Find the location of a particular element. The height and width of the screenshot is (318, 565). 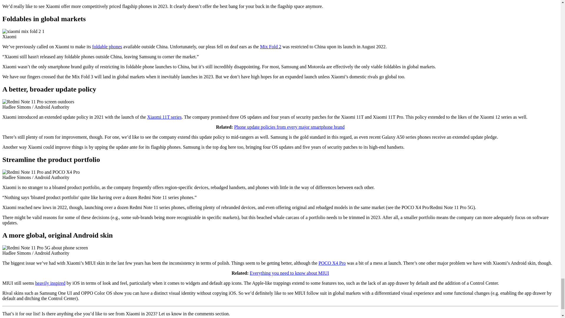

xiaomi mix fold 2 1 is located at coordinates (23, 31).